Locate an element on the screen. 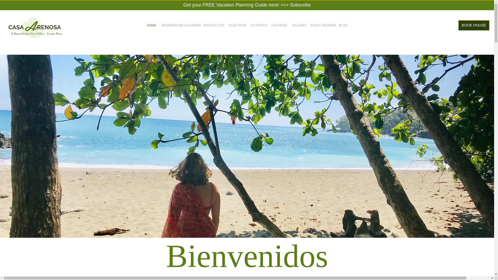  GALLERY is located at coordinates (298, 25).